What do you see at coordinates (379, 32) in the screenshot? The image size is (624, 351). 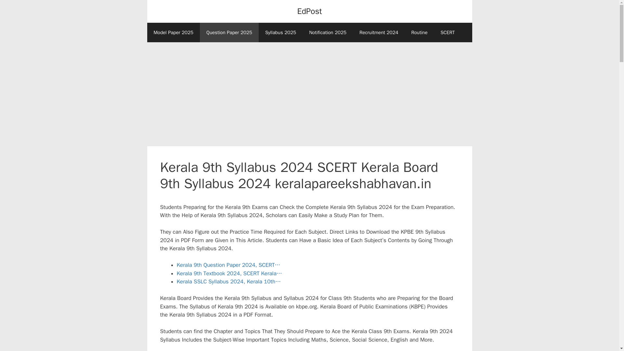 I see `Recruitment 2024` at bounding box center [379, 32].